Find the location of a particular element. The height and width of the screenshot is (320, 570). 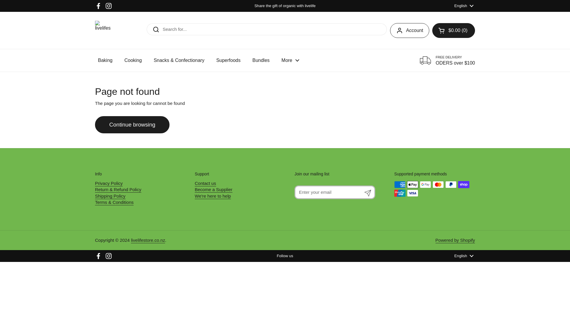

Instagram is located at coordinates (109, 6).